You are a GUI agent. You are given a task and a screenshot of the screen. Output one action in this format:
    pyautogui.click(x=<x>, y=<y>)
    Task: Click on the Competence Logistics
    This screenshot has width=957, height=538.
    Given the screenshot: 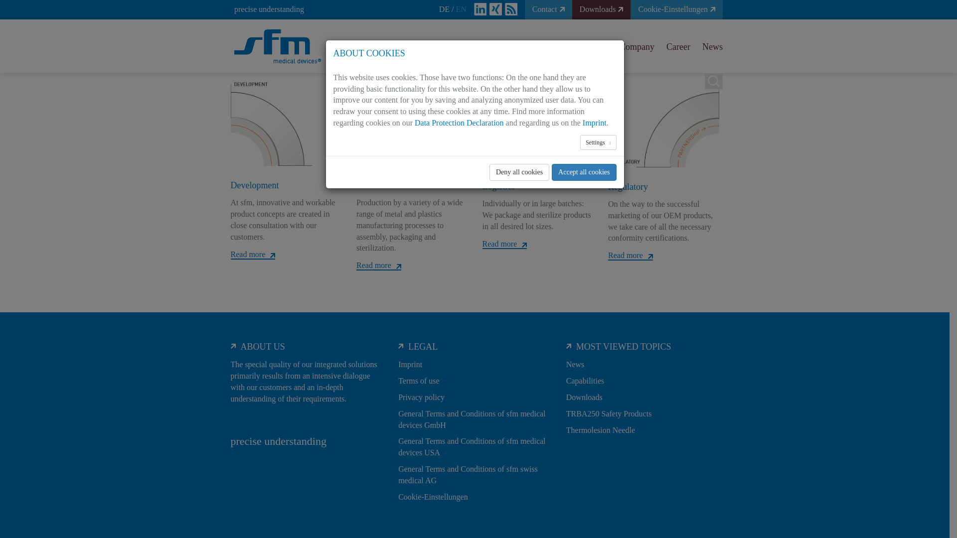 What is the action you would take?
    pyautogui.click(x=537, y=123)
    